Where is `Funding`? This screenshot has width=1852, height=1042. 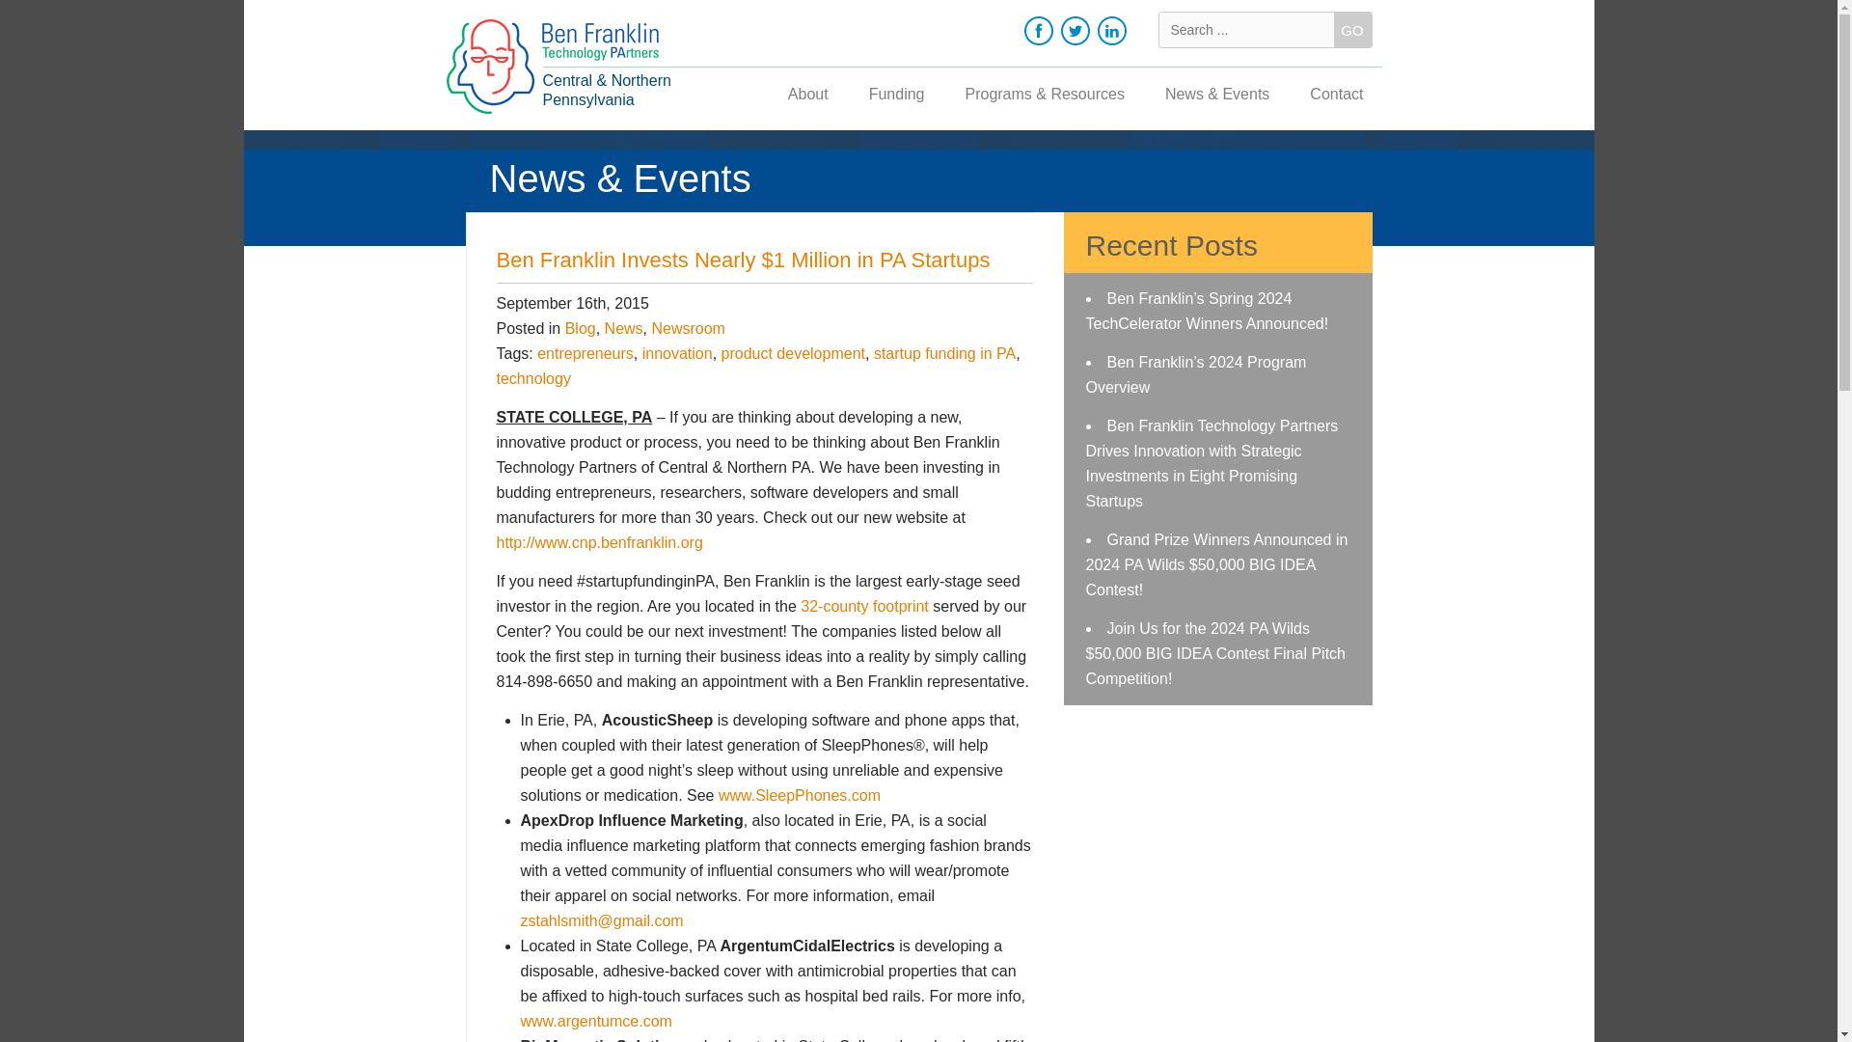
Funding is located at coordinates (896, 96).